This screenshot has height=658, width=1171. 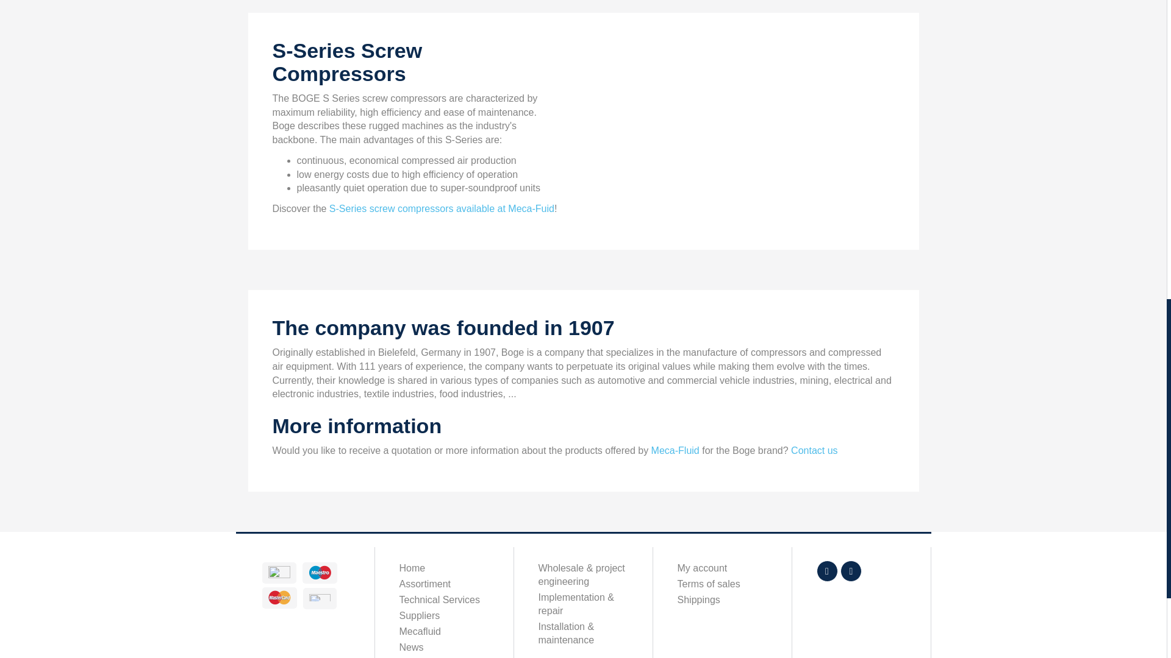 I want to click on Meca-Fluid, so click(x=675, y=451).